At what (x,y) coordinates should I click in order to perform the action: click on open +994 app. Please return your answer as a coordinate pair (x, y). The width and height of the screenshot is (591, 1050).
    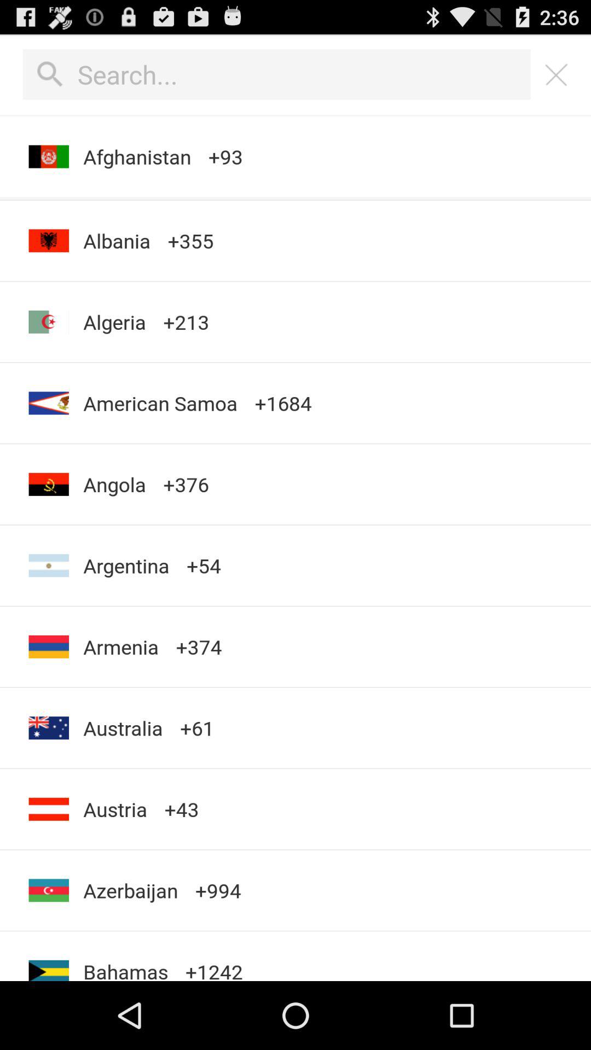
    Looking at the image, I should click on (218, 890).